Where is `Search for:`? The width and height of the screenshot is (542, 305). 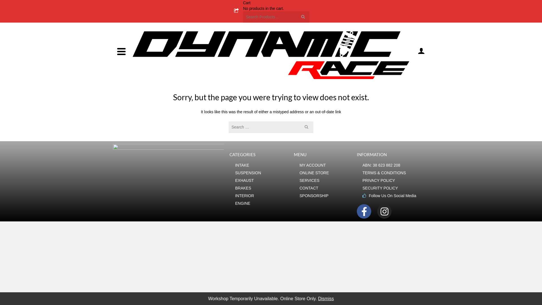
Search for: is located at coordinates (276, 17).